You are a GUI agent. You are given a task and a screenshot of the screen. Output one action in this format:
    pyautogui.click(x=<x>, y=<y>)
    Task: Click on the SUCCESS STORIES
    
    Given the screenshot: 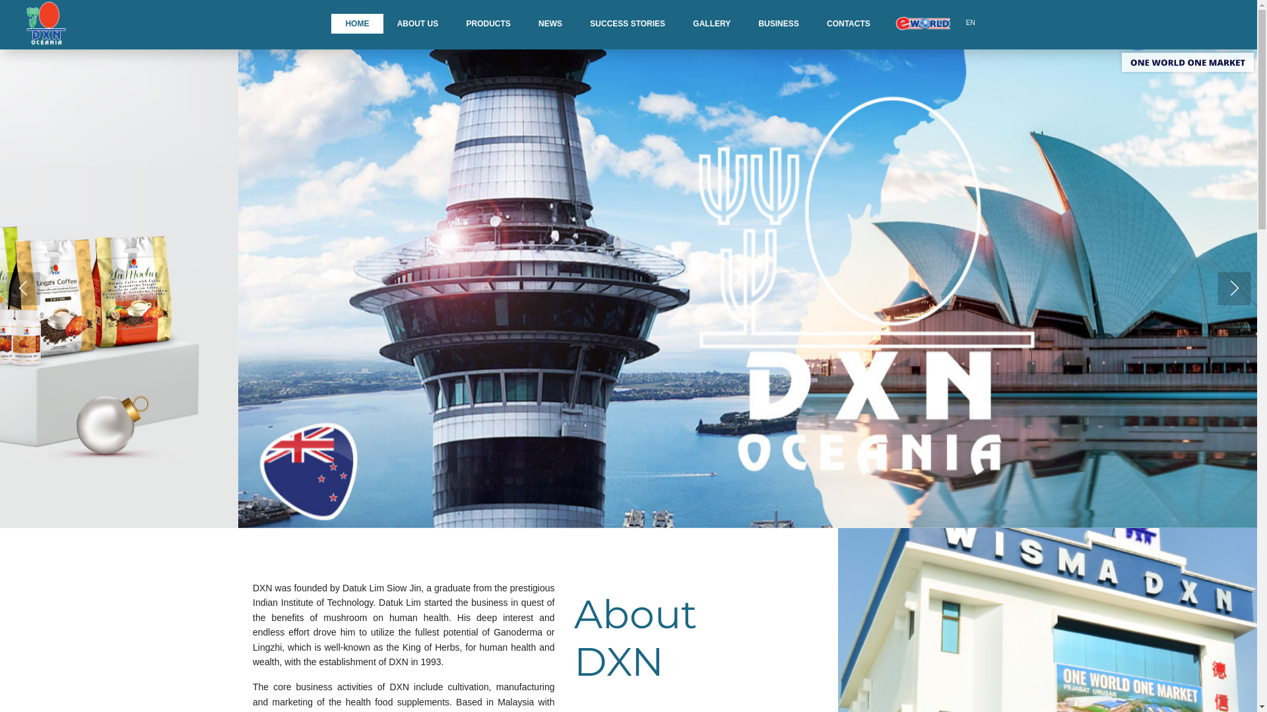 What is the action you would take?
    pyautogui.click(x=628, y=24)
    